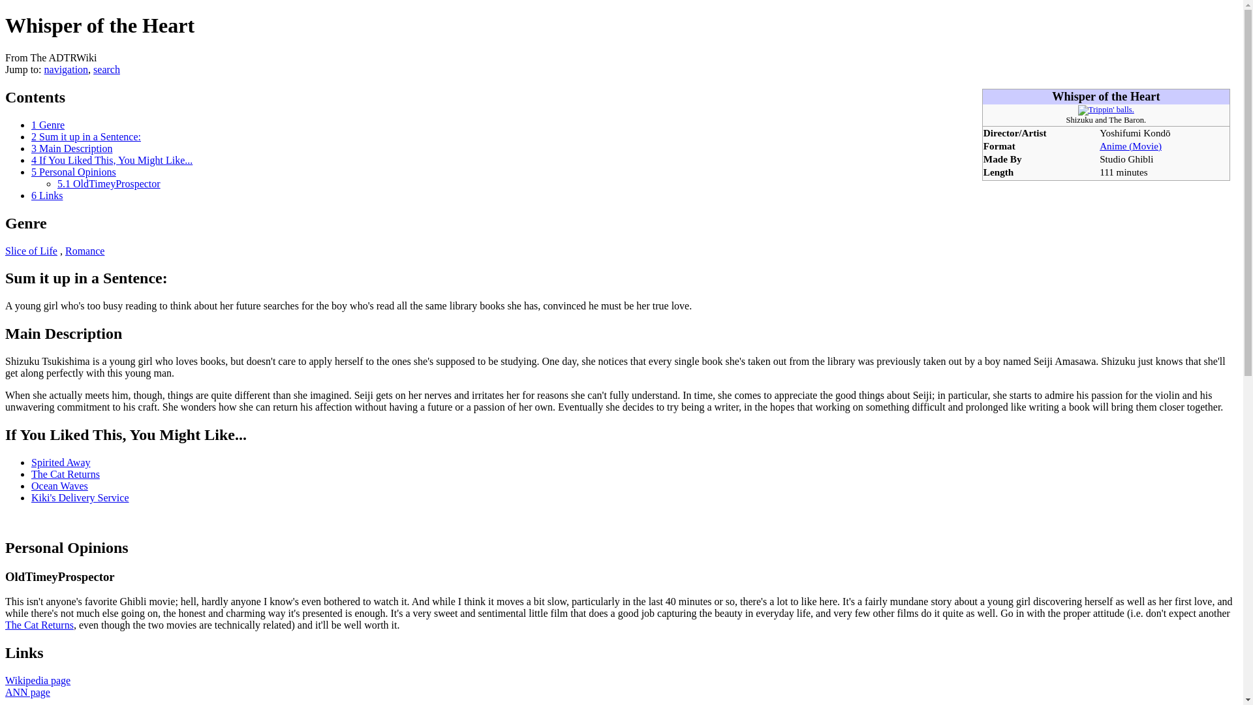  What do you see at coordinates (106, 69) in the screenshot?
I see `search` at bounding box center [106, 69].